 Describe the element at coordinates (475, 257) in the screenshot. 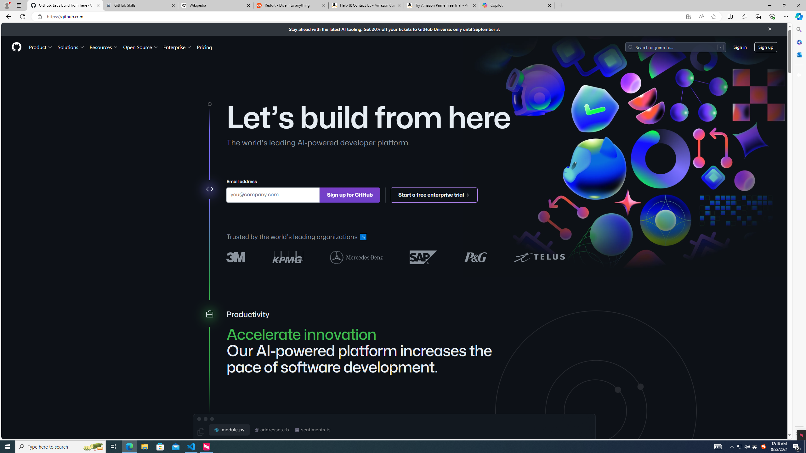

I see `P&G logo` at that location.